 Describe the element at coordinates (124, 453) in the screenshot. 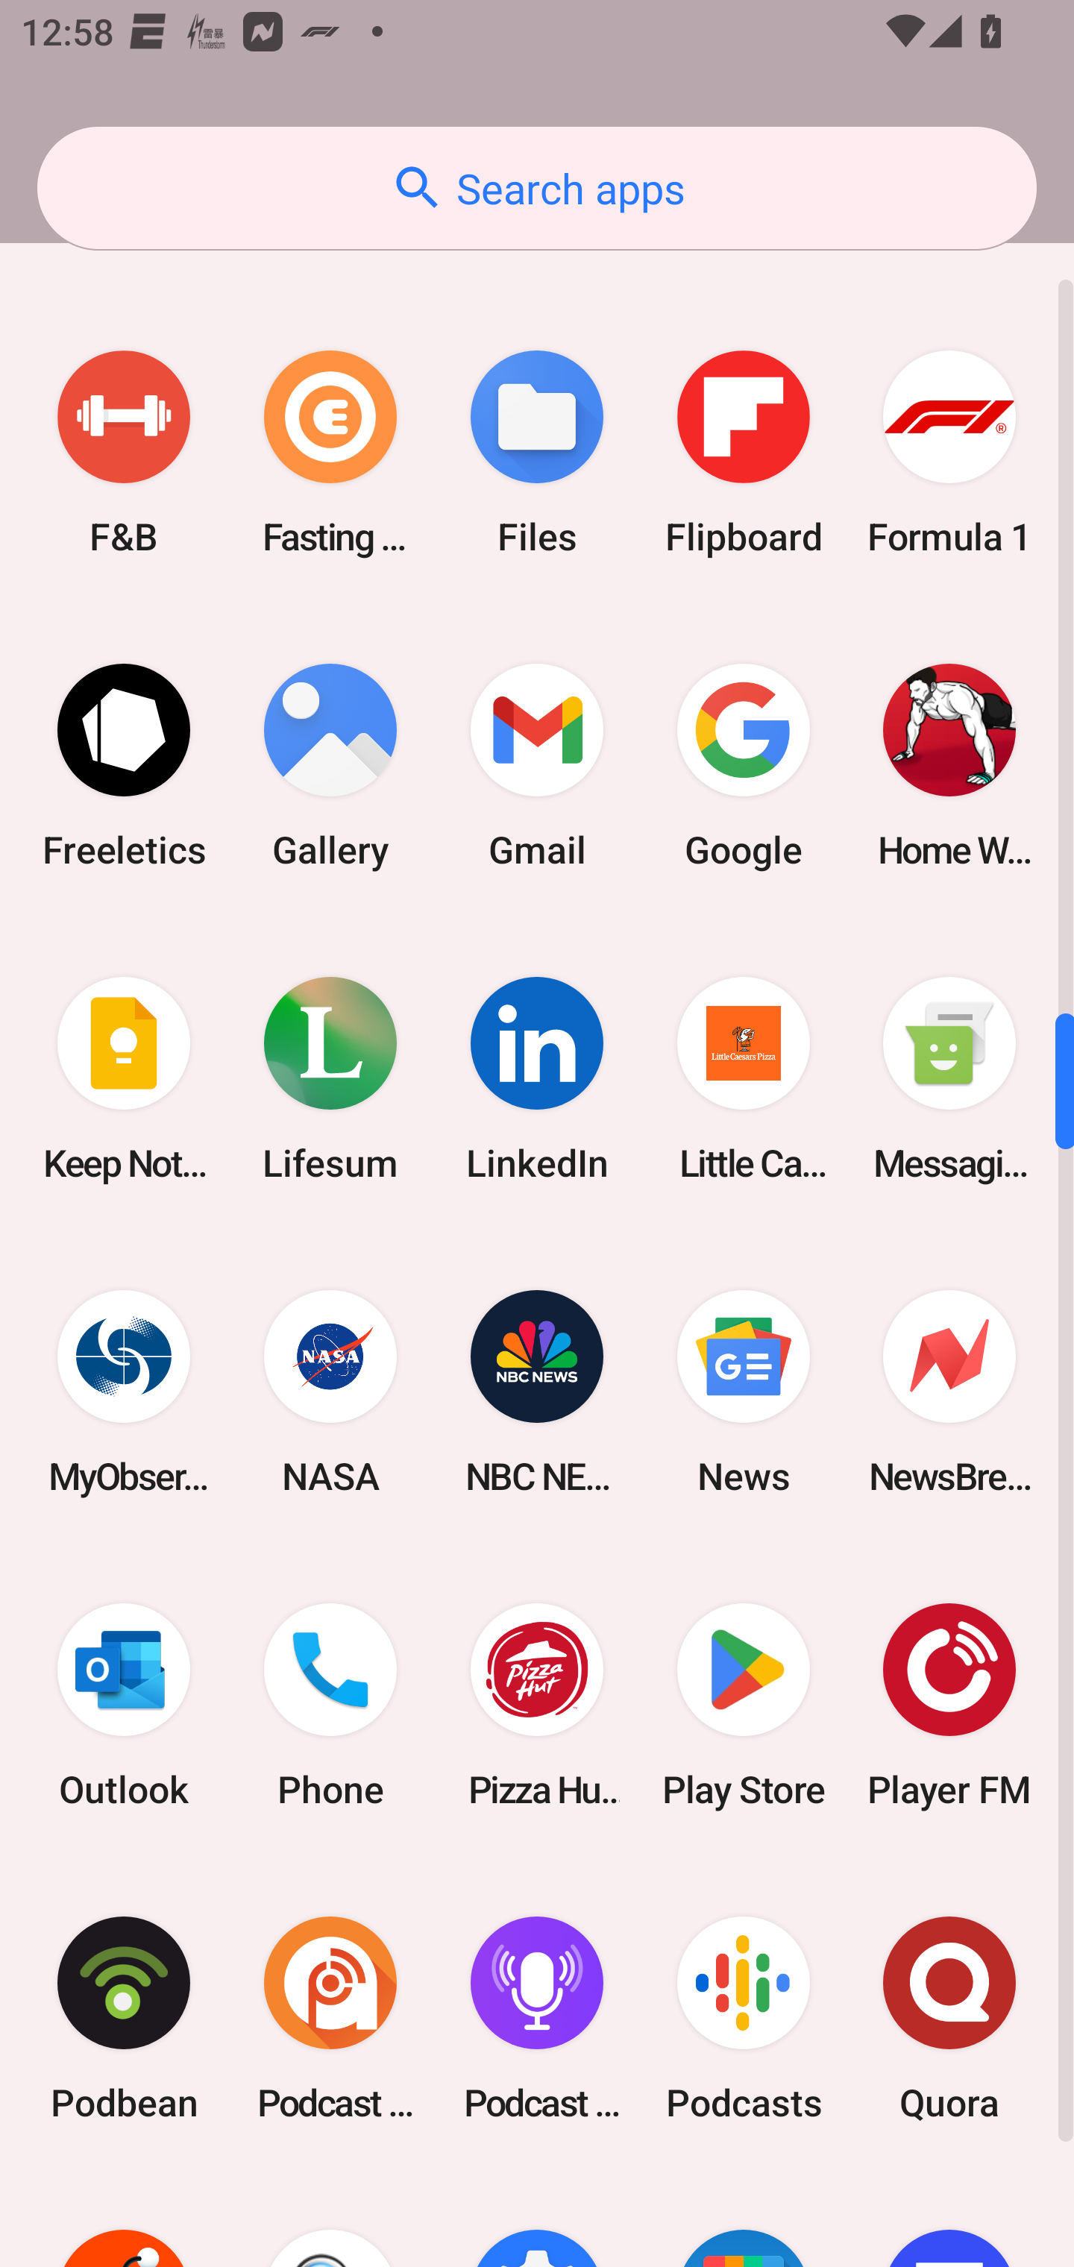

I see `F&B` at that location.